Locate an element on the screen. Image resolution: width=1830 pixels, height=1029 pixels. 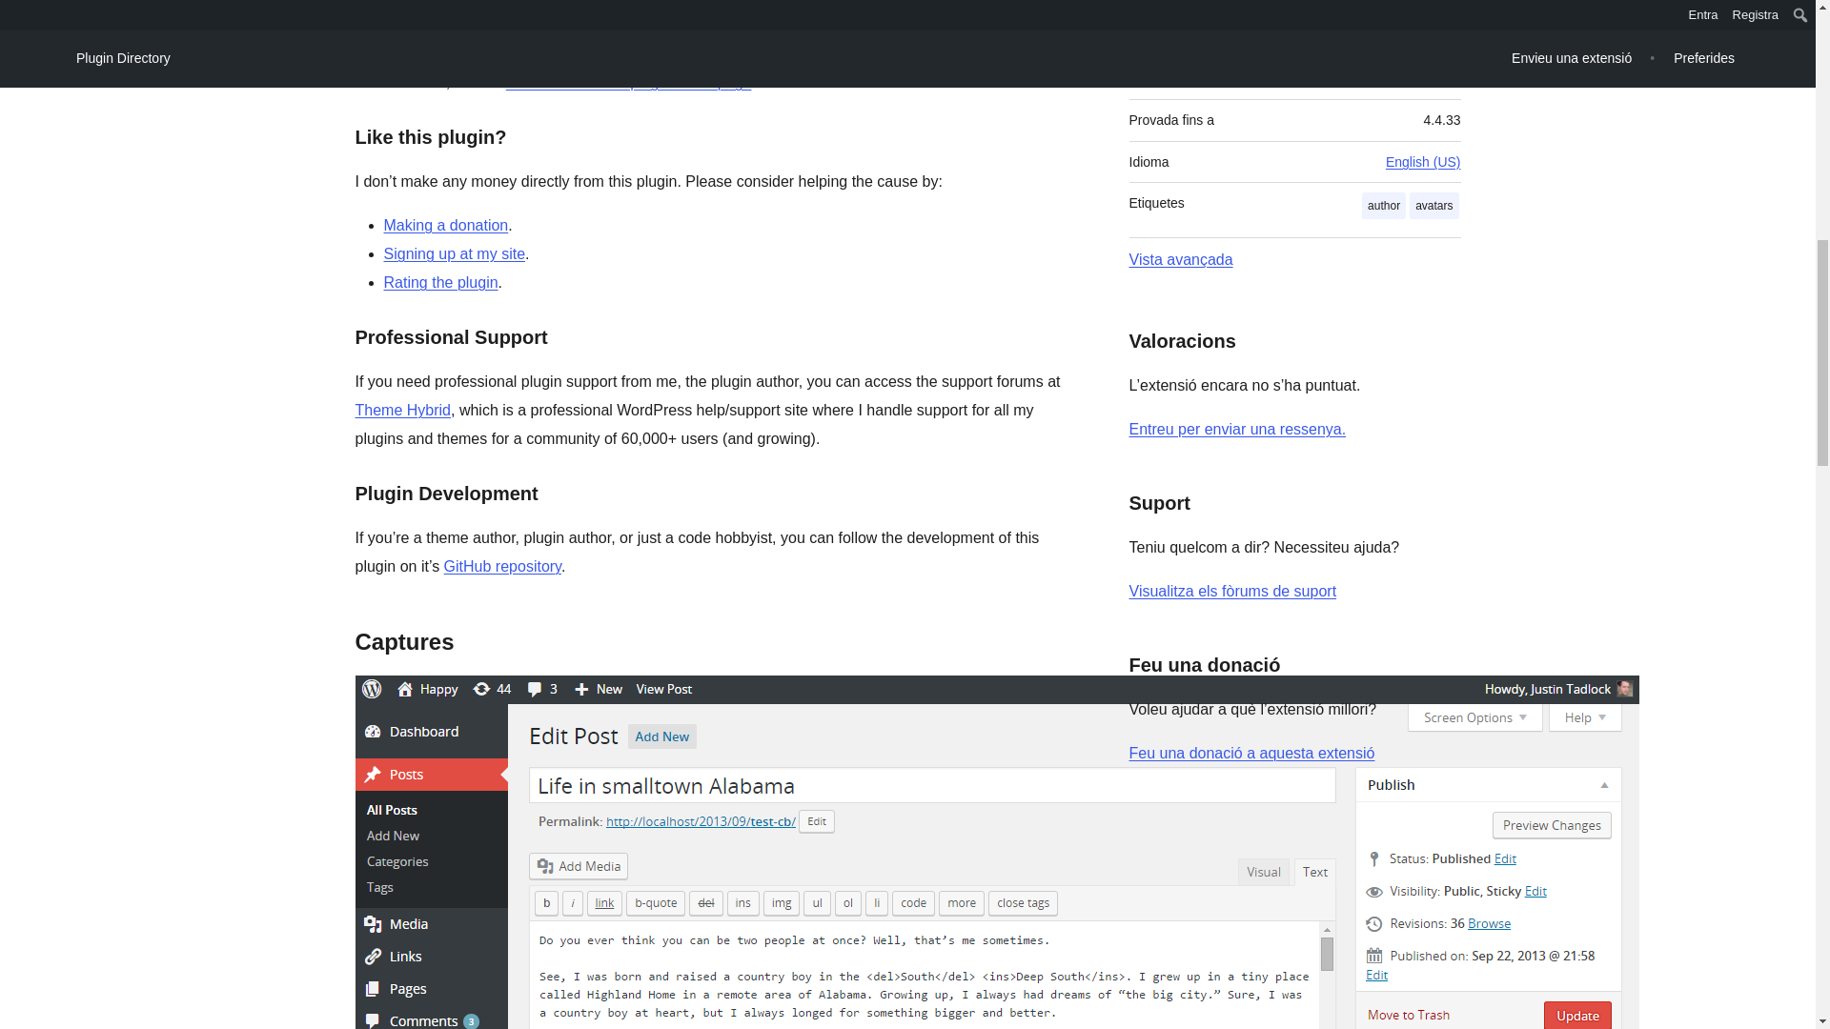
Avatars Meta Box plugin home page is located at coordinates (629, 82).